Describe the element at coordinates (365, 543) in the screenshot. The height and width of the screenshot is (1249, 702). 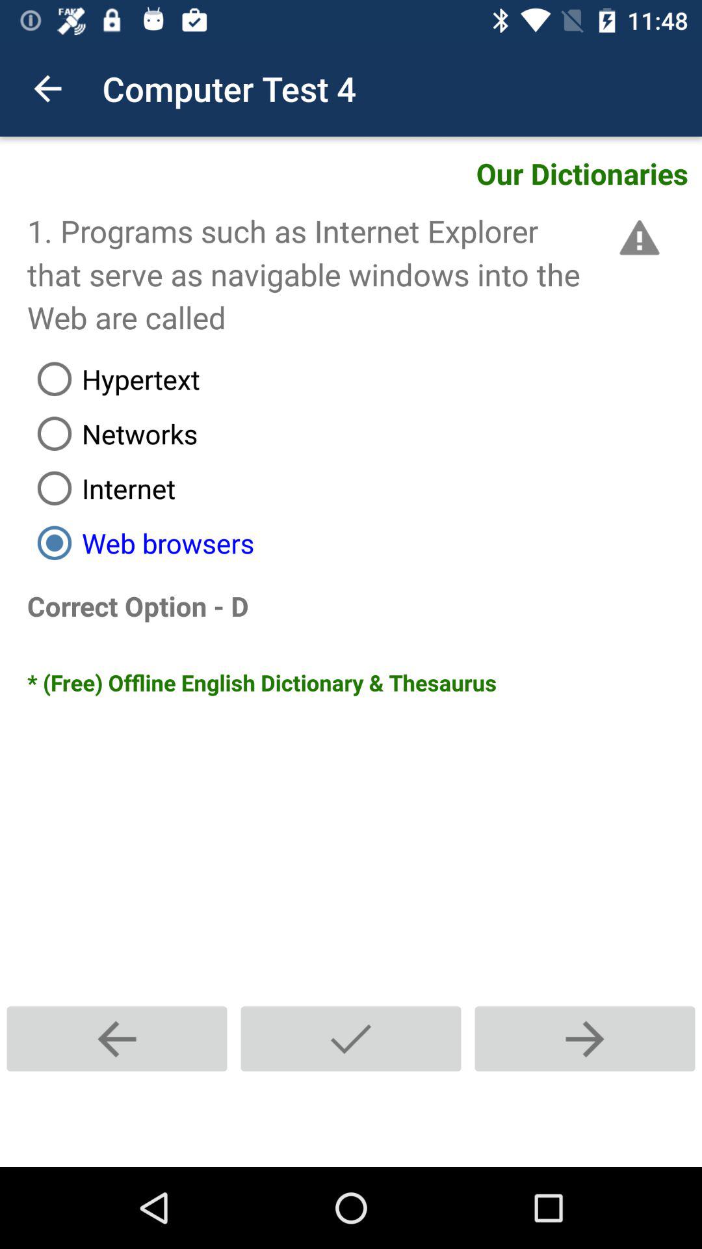
I see `open web browsers` at that location.